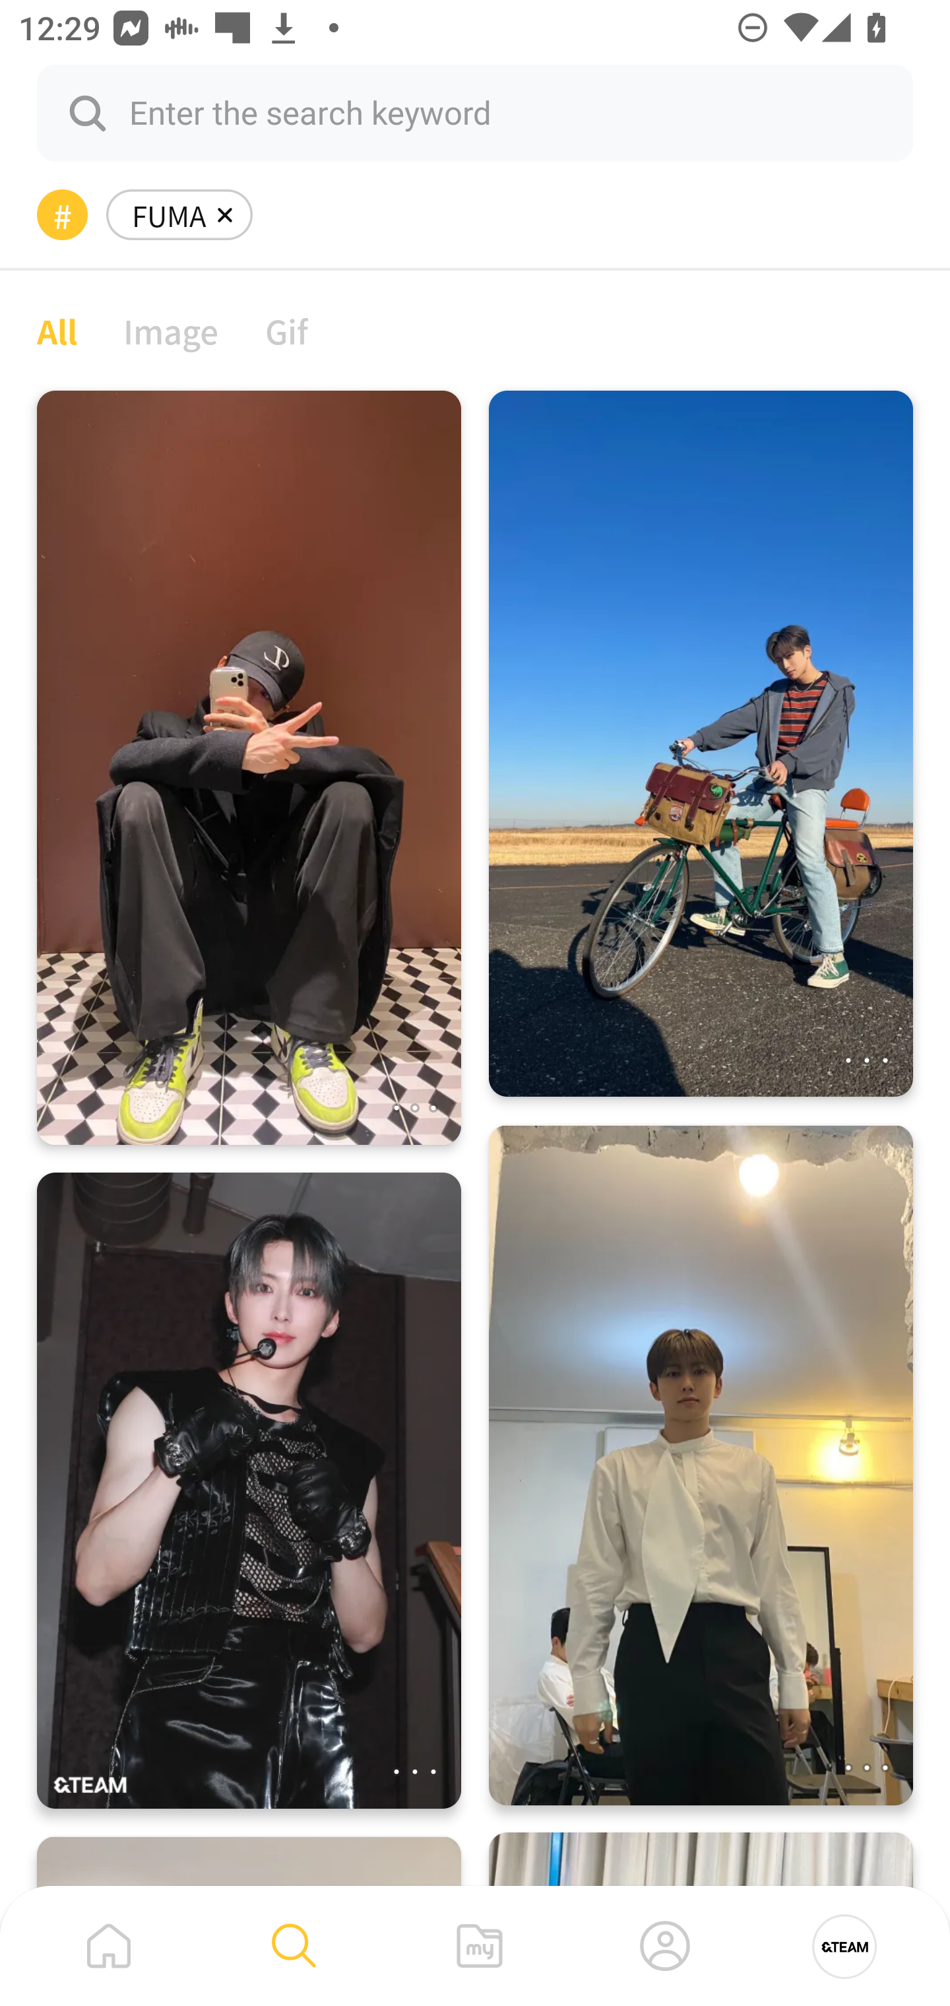 The width and height of the screenshot is (950, 2006). What do you see at coordinates (57, 330) in the screenshot?
I see `All` at bounding box center [57, 330].